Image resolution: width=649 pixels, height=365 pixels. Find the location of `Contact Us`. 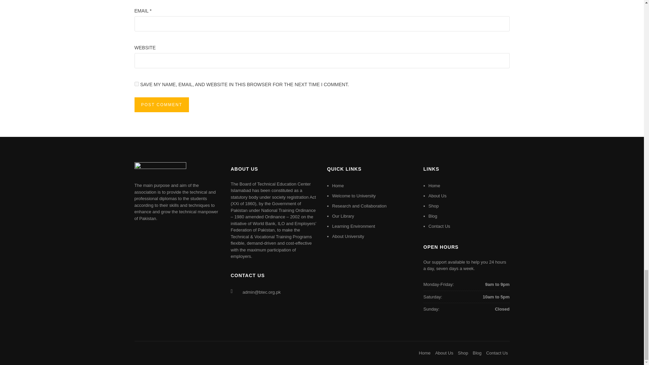

Contact Us is located at coordinates (439, 226).